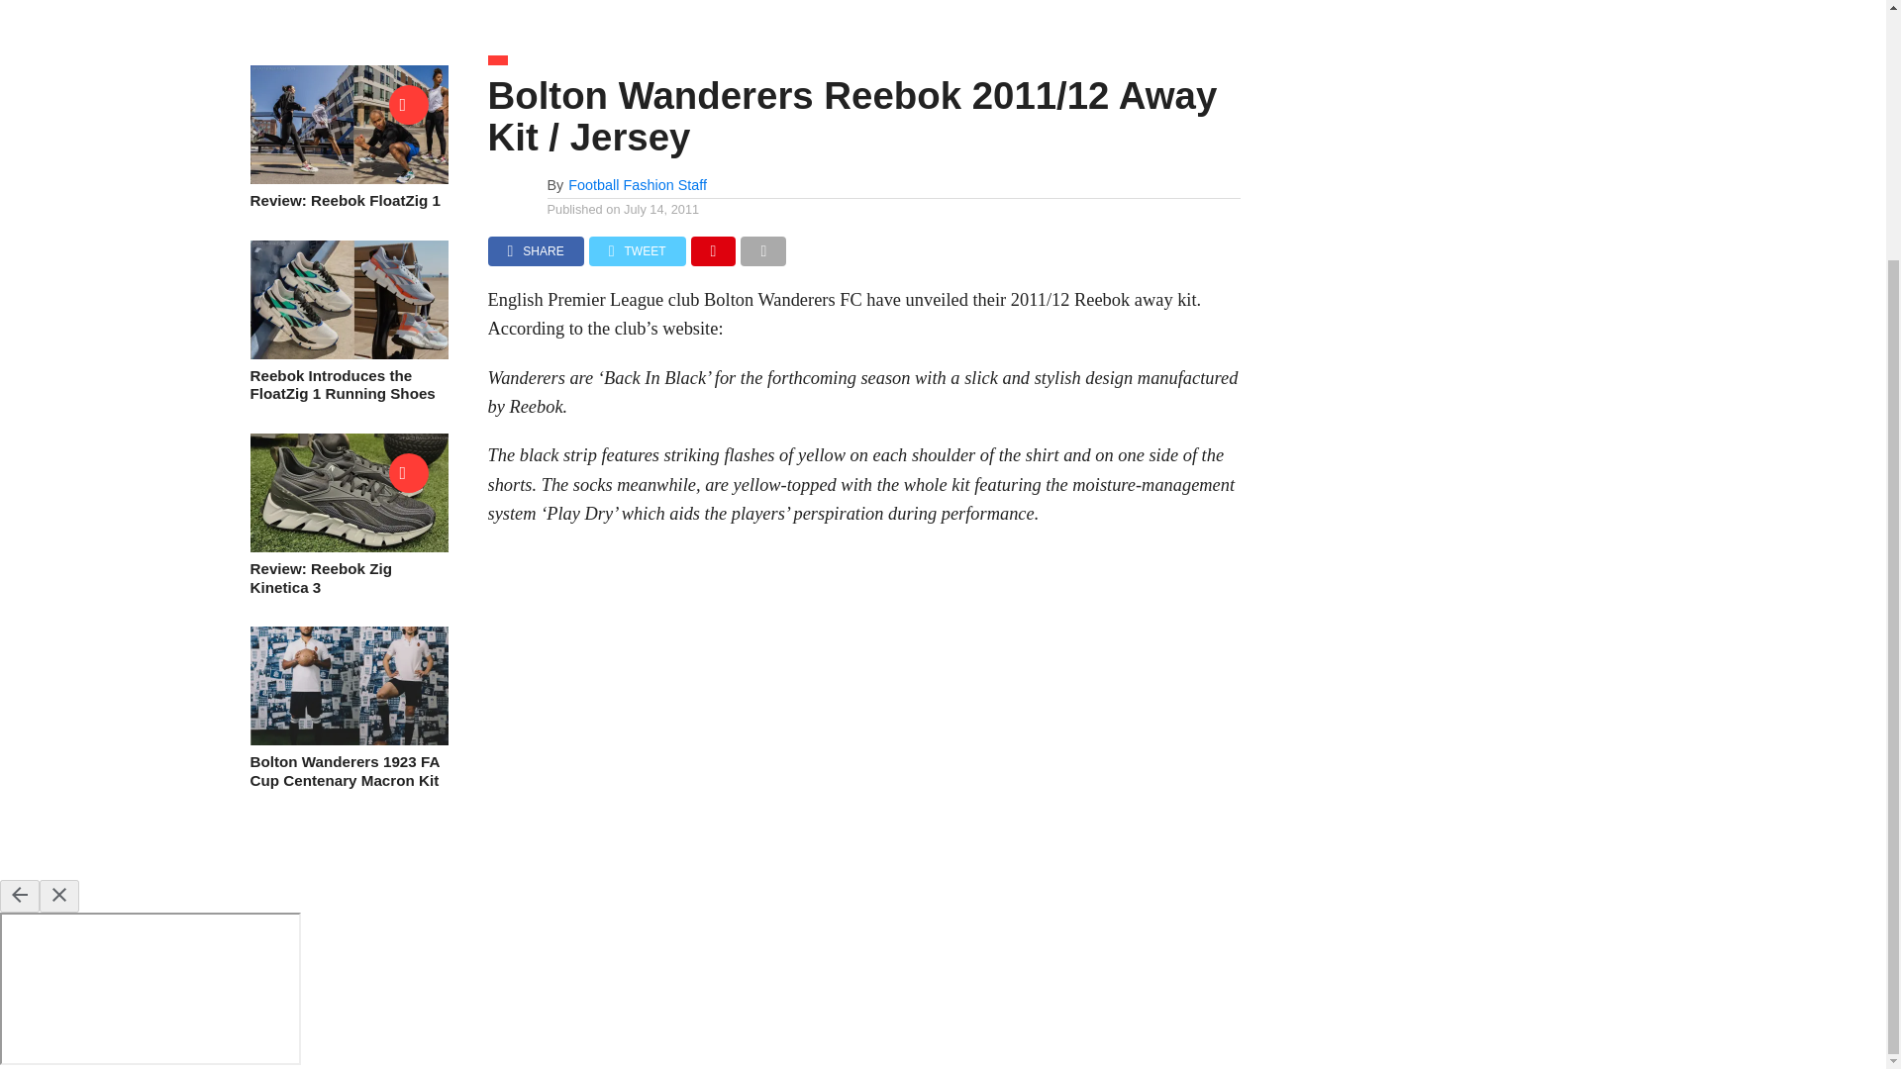 The width and height of the screenshot is (1901, 1069). Describe the element at coordinates (348, 178) in the screenshot. I see `Review: Reebok FloatZig 1` at that location.